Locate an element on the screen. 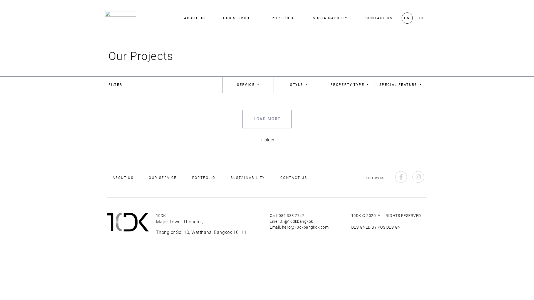  ABOUT US is located at coordinates (195, 18).